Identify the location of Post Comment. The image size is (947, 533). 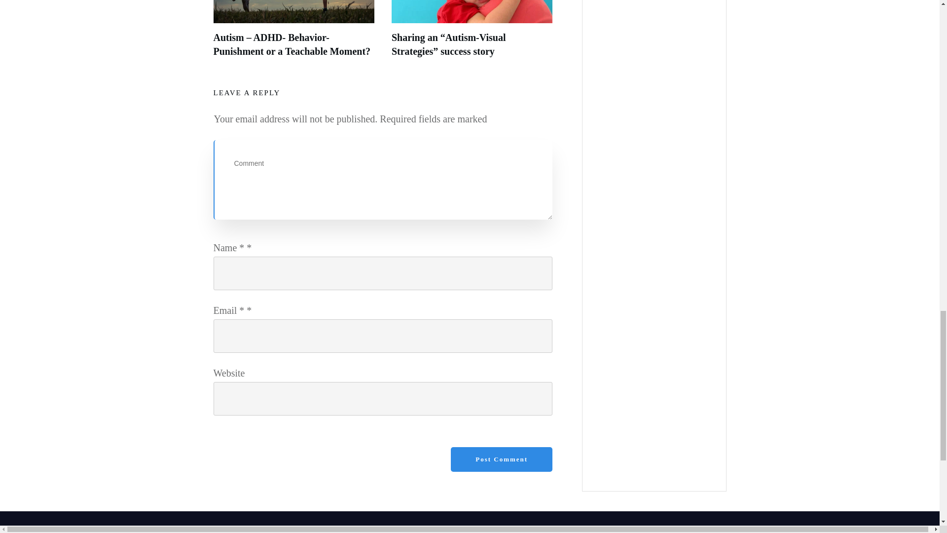
(501, 459).